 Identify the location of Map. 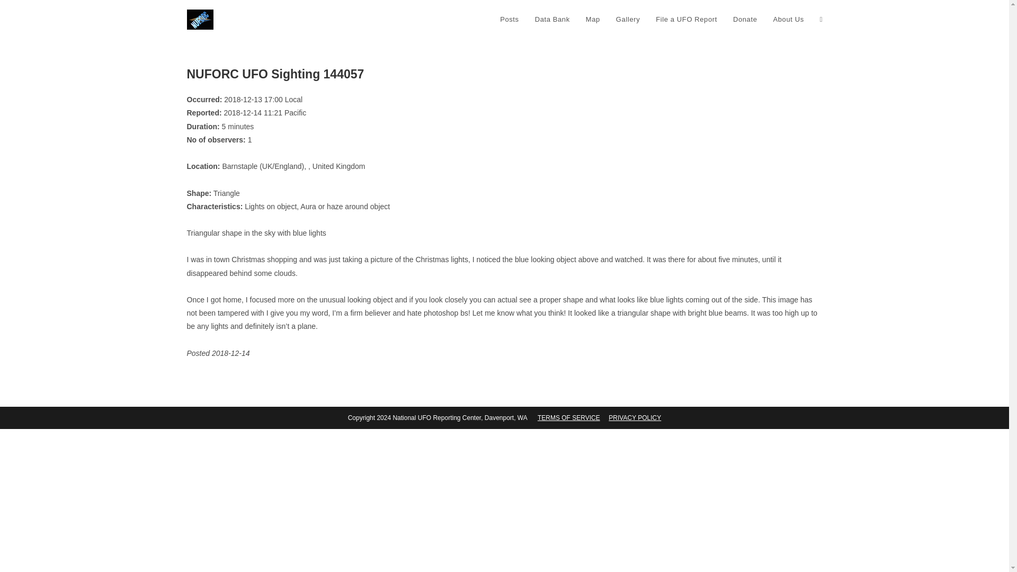
(593, 20).